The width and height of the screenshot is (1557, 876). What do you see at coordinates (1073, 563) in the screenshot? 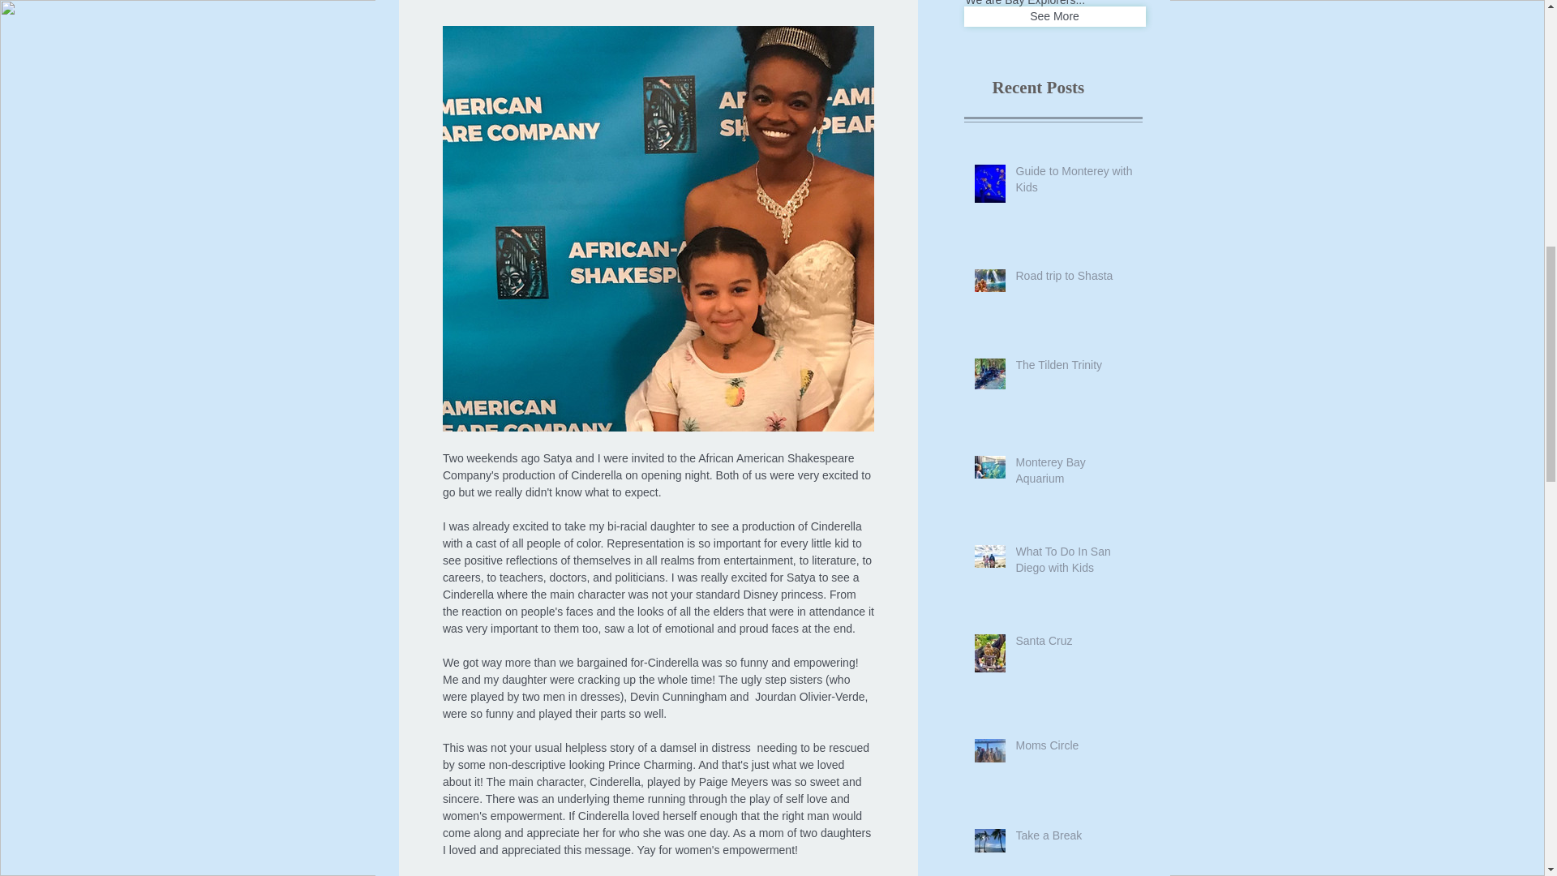
I see `What To Do In San Diego with Kids` at bounding box center [1073, 563].